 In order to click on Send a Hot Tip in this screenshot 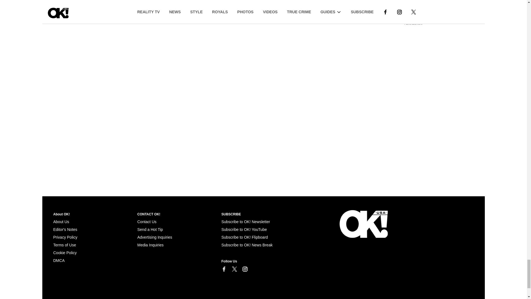, I will do `click(150, 229)`.